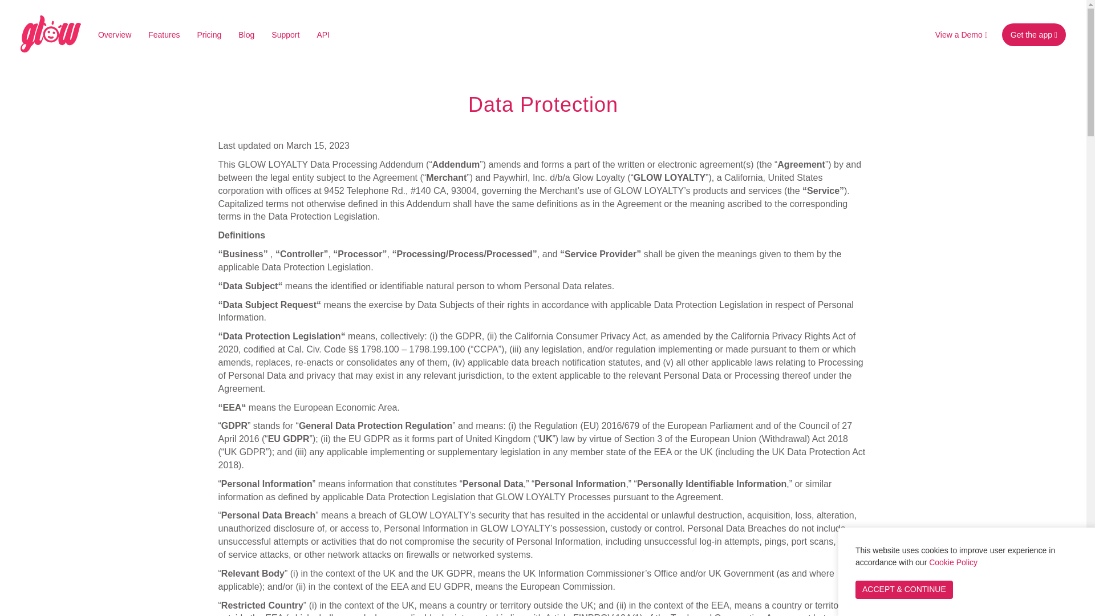 The image size is (1095, 616). Describe the element at coordinates (953, 562) in the screenshot. I see `Cookie Policy` at that location.